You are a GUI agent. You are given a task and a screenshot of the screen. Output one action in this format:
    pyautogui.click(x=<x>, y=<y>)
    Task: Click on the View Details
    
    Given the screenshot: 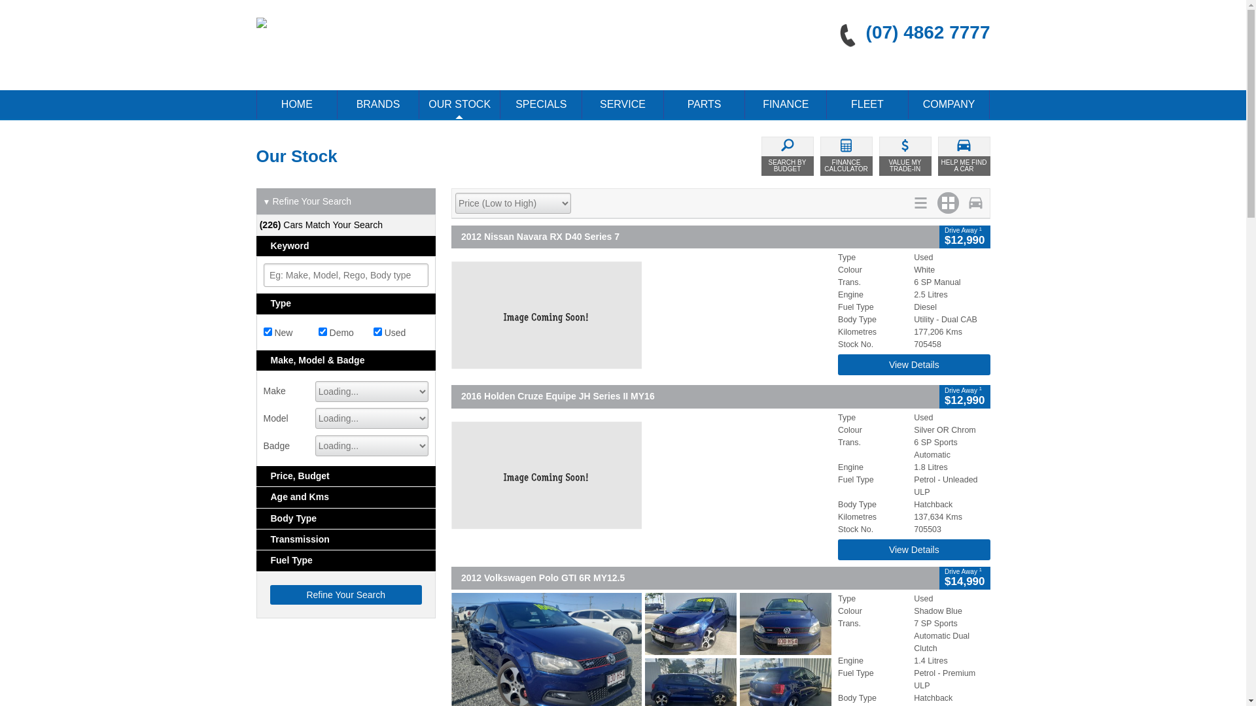 What is the action you would take?
    pyautogui.click(x=914, y=550)
    